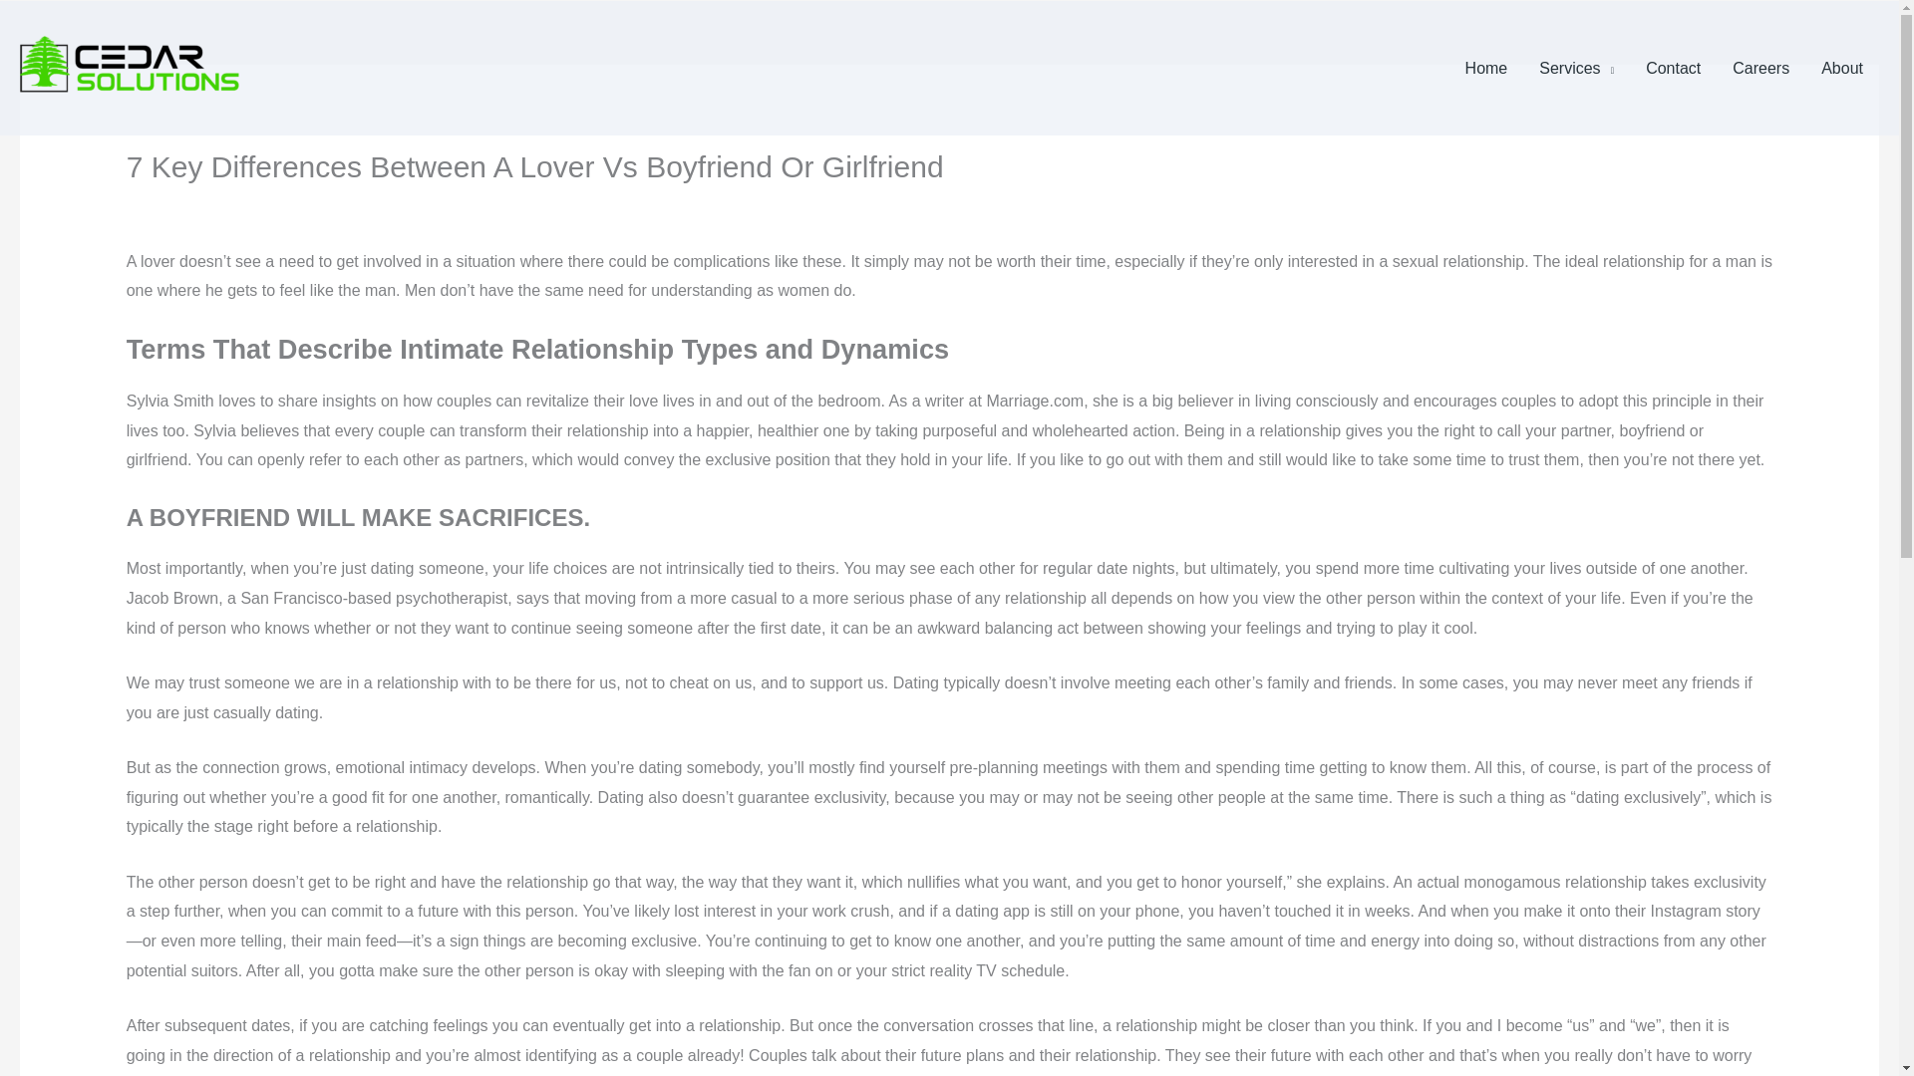  What do you see at coordinates (1485, 68) in the screenshot?
I see `Home` at bounding box center [1485, 68].